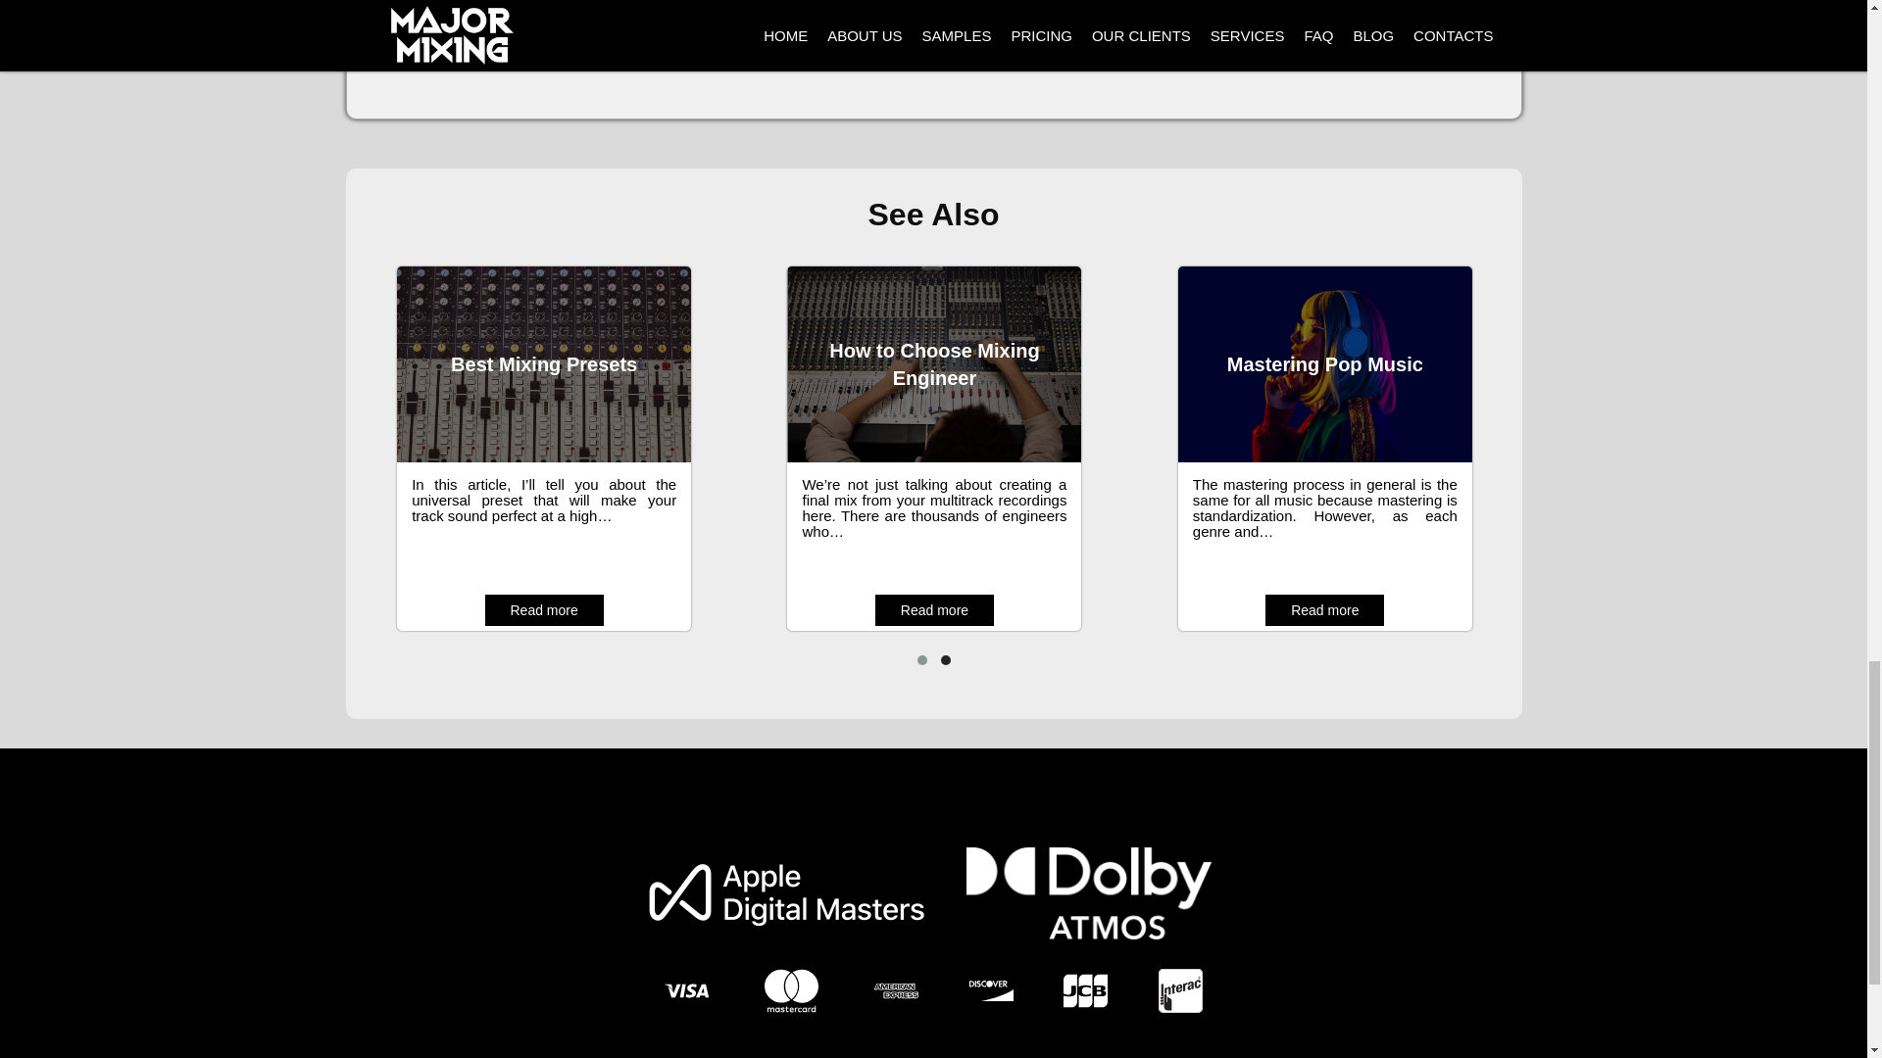 The width and height of the screenshot is (1882, 1058). I want to click on Share facebook, so click(500, 22).